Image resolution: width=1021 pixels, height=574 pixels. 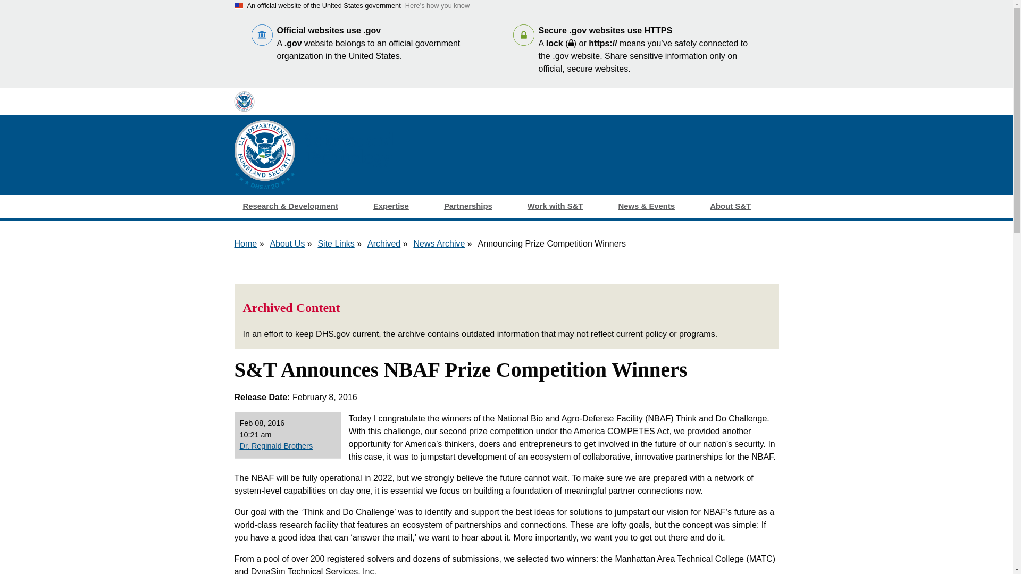 I want to click on Home, so click(x=245, y=243).